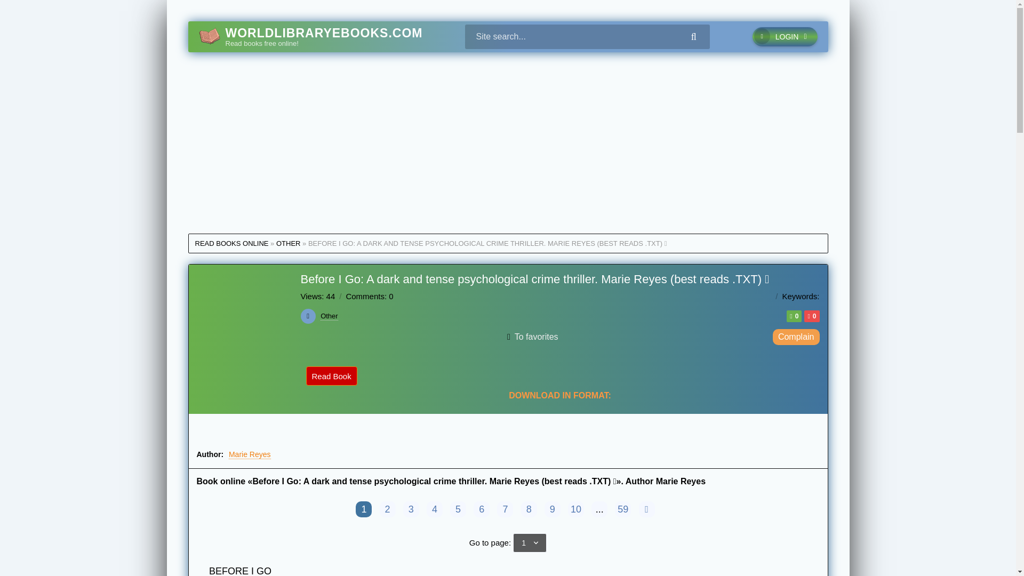 This screenshot has height=576, width=1024. I want to click on 8, so click(529, 509).